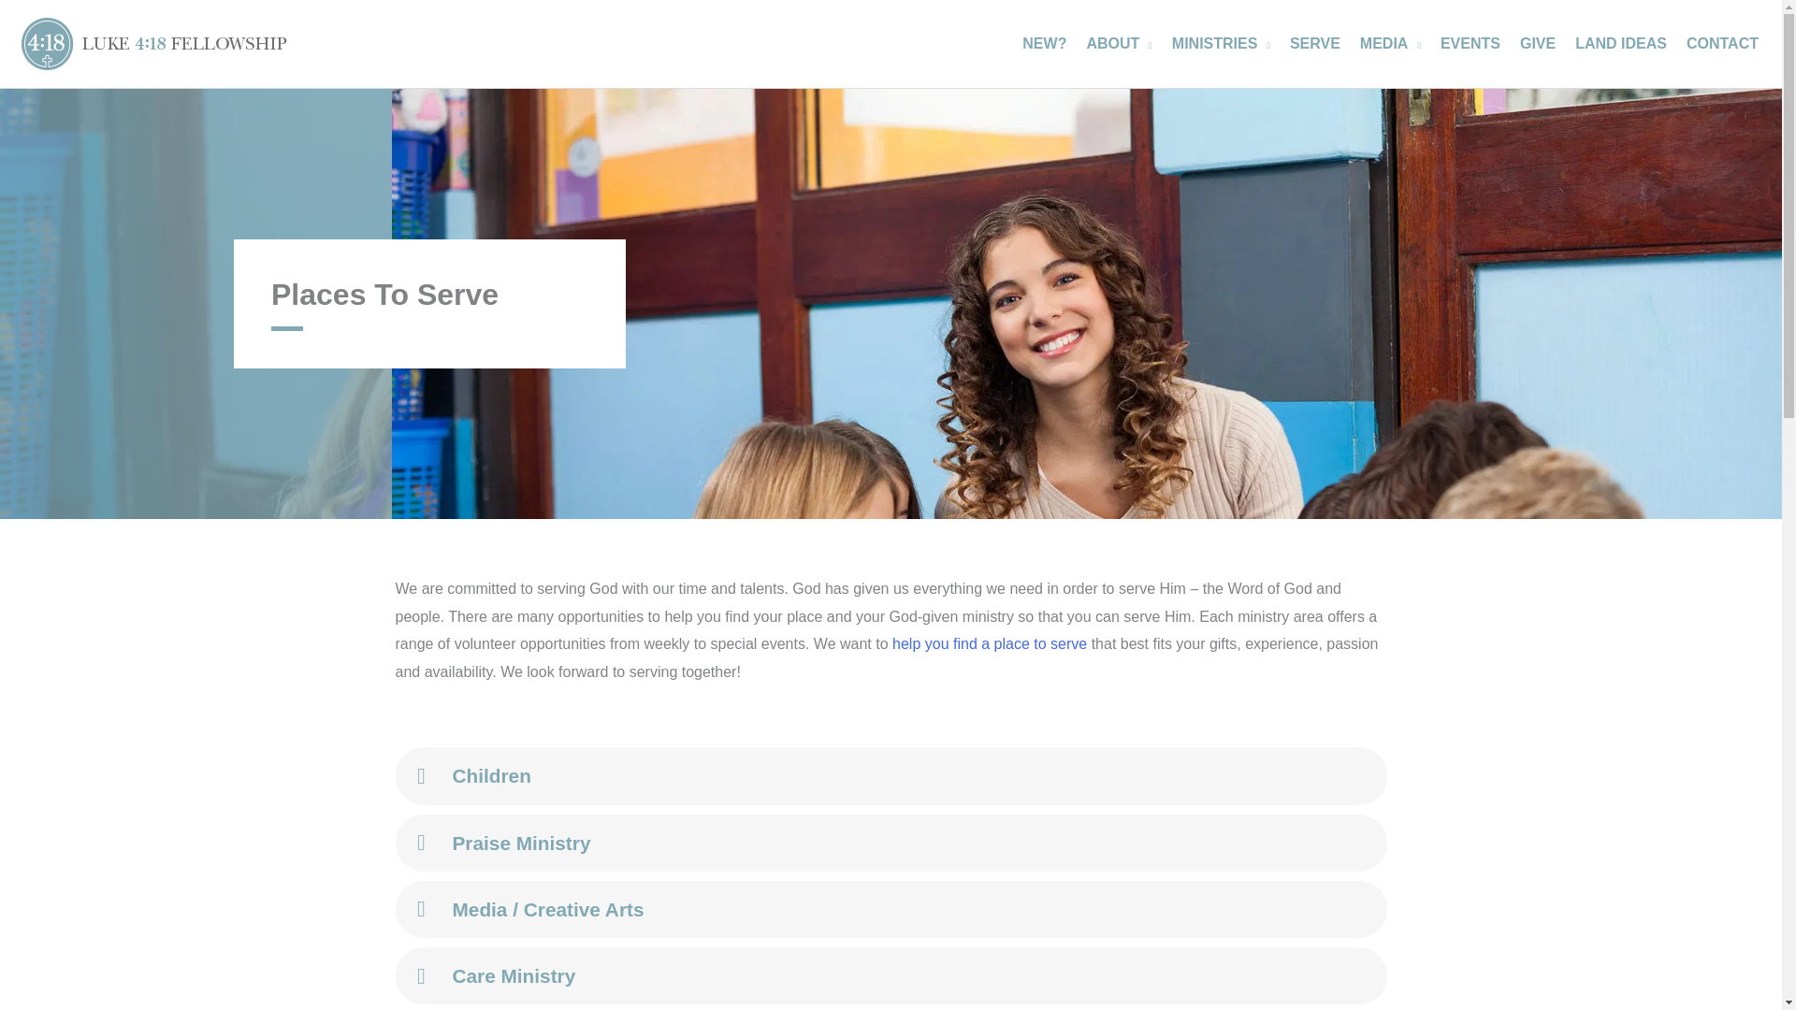 This screenshot has width=1796, height=1010. Describe the element at coordinates (1717, 43) in the screenshot. I see `CONTACT` at that location.